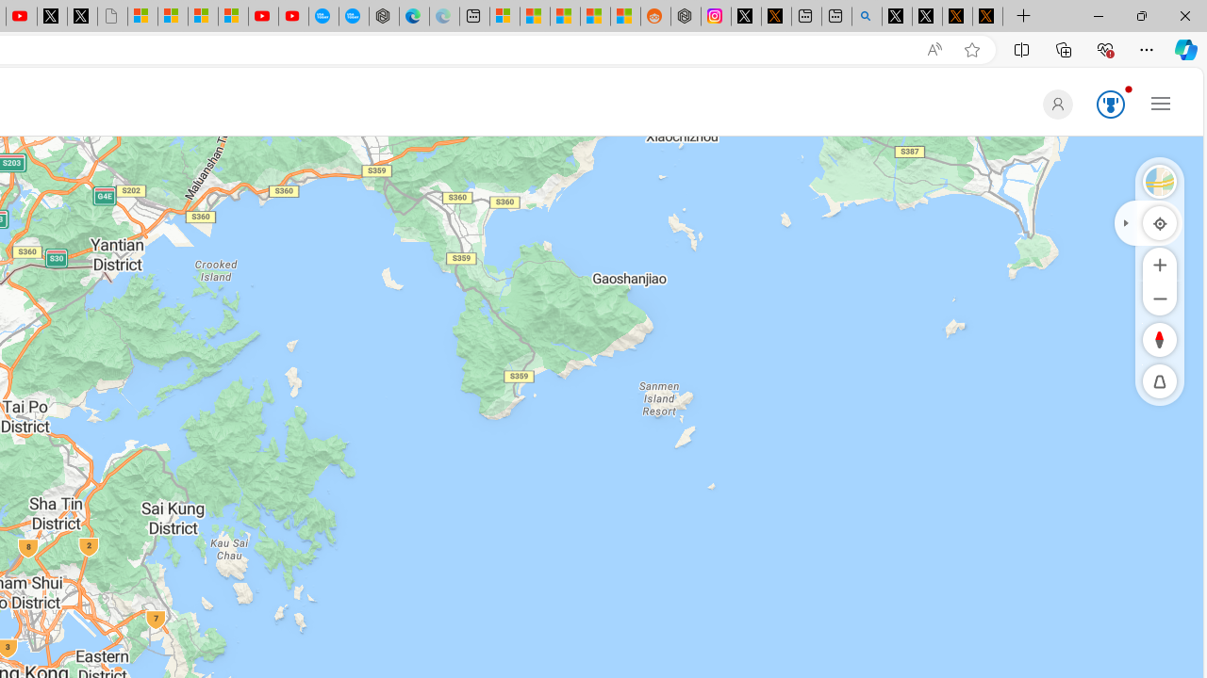 This screenshot has height=678, width=1207. What do you see at coordinates (987, 17) in the screenshot?
I see `X Privacy Policy` at bounding box center [987, 17].